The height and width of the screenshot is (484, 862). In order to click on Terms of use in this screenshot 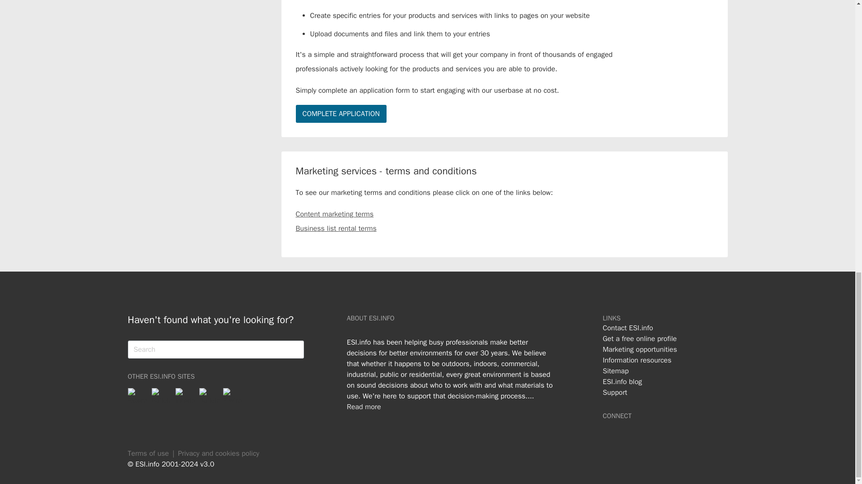, I will do `click(148, 454)`.